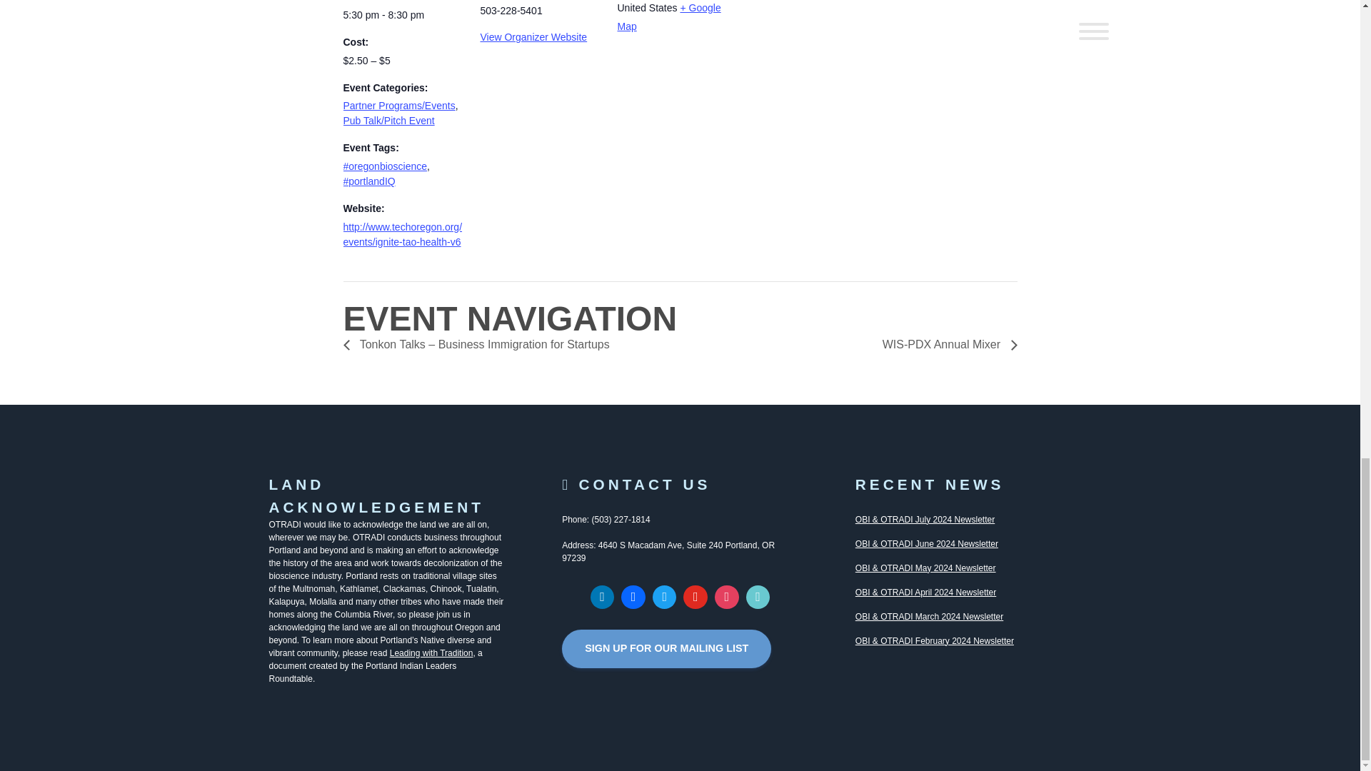 The width and height of the screenshot is (1371, 771). I want to click on WIS-PDX Annual Mixer, so click(945, 344).